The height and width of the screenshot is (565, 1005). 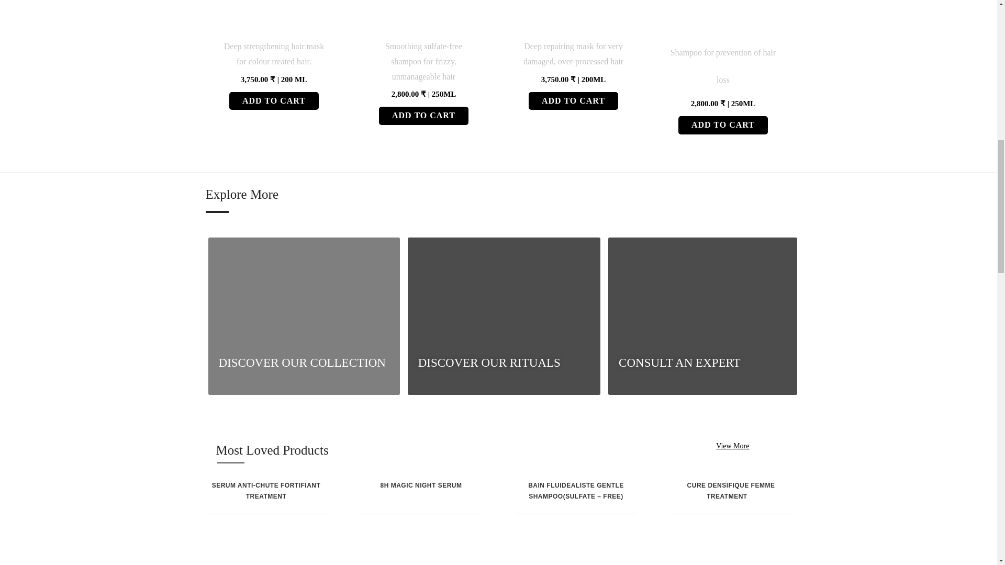 I want to click on ADD TO CART, so click(x=573, y=101).